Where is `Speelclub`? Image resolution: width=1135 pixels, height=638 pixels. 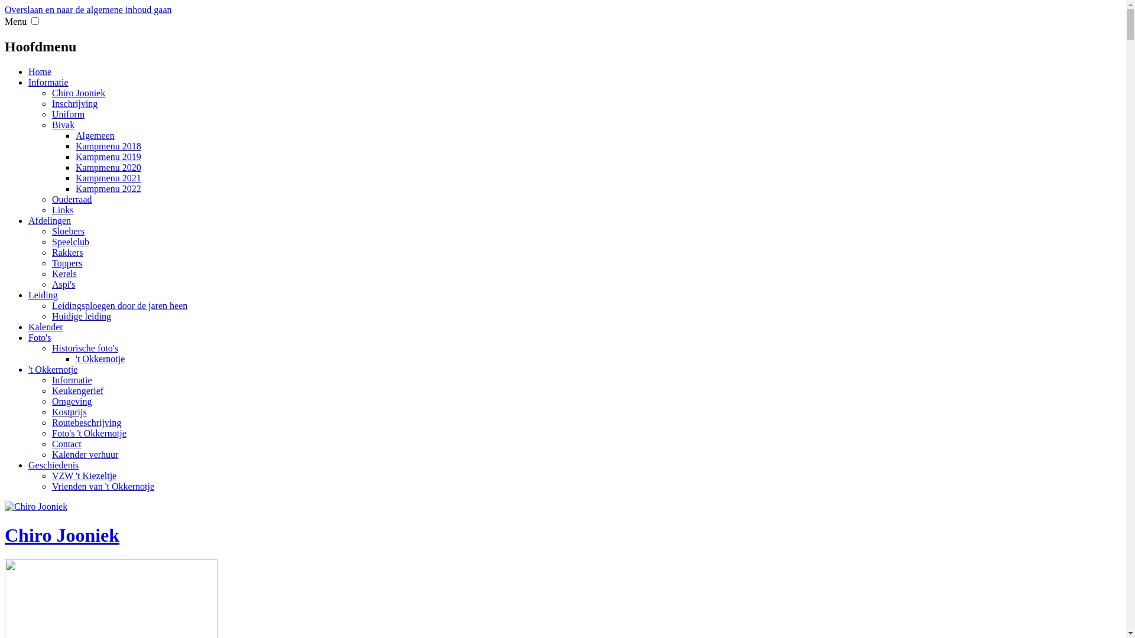 Speelclub is located at coordinates (71, 242).